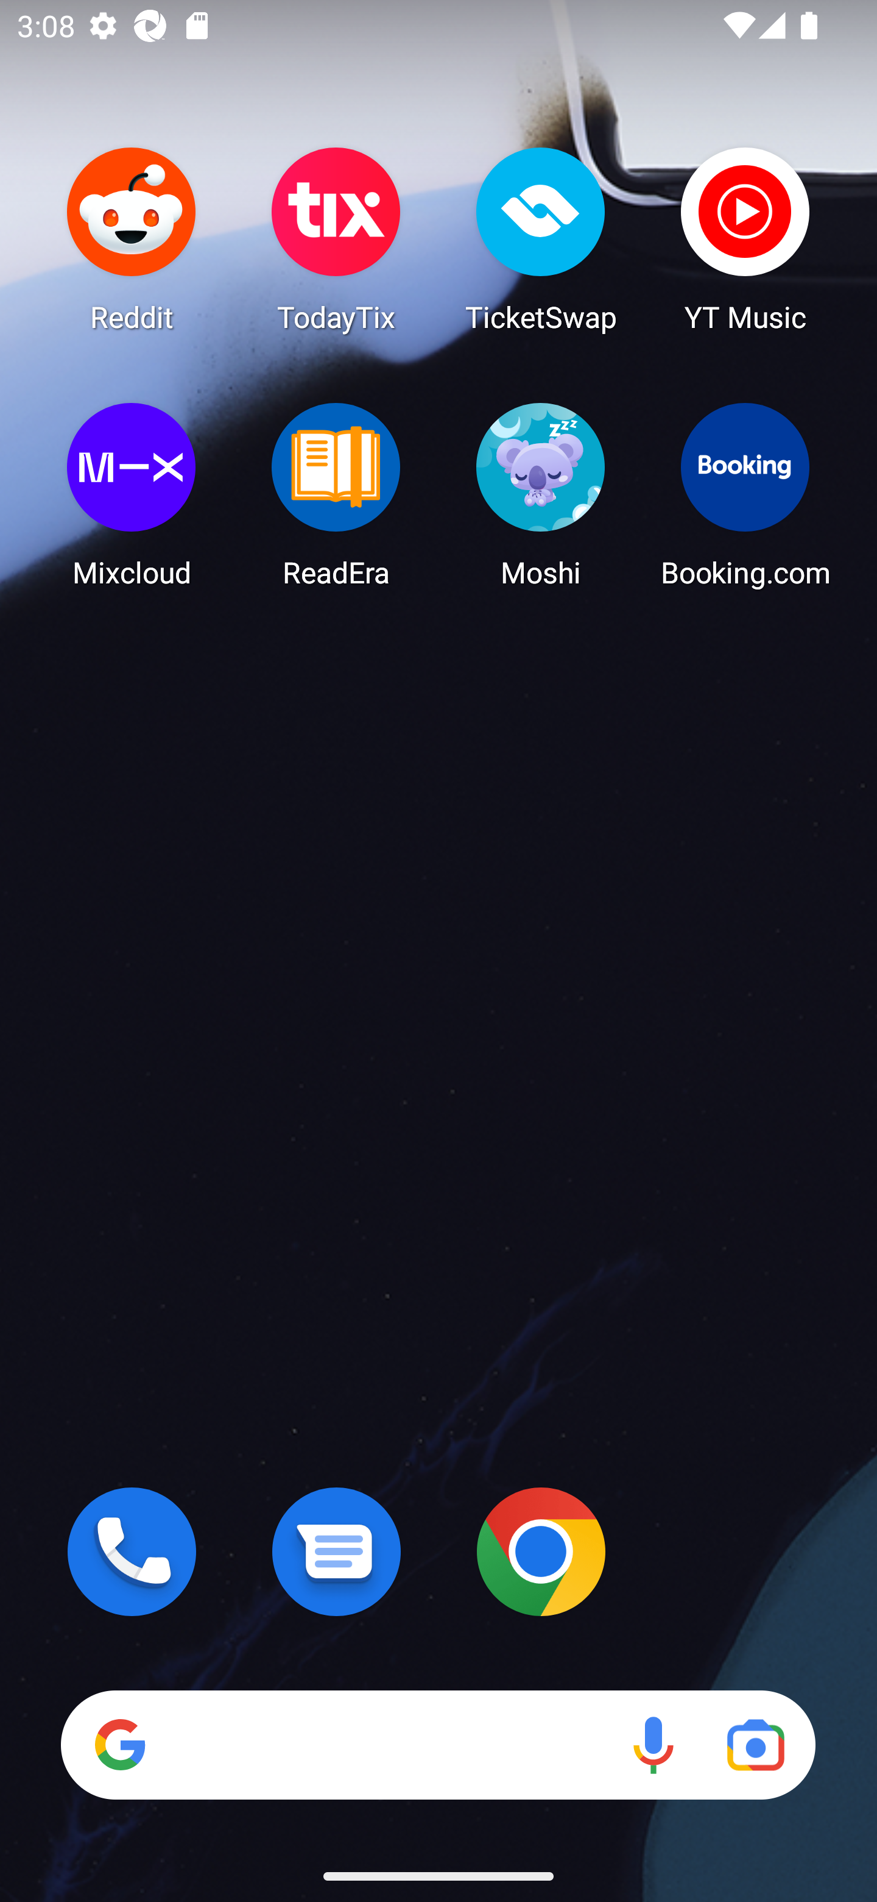  I want to click on Reddit, so click(132, 239).